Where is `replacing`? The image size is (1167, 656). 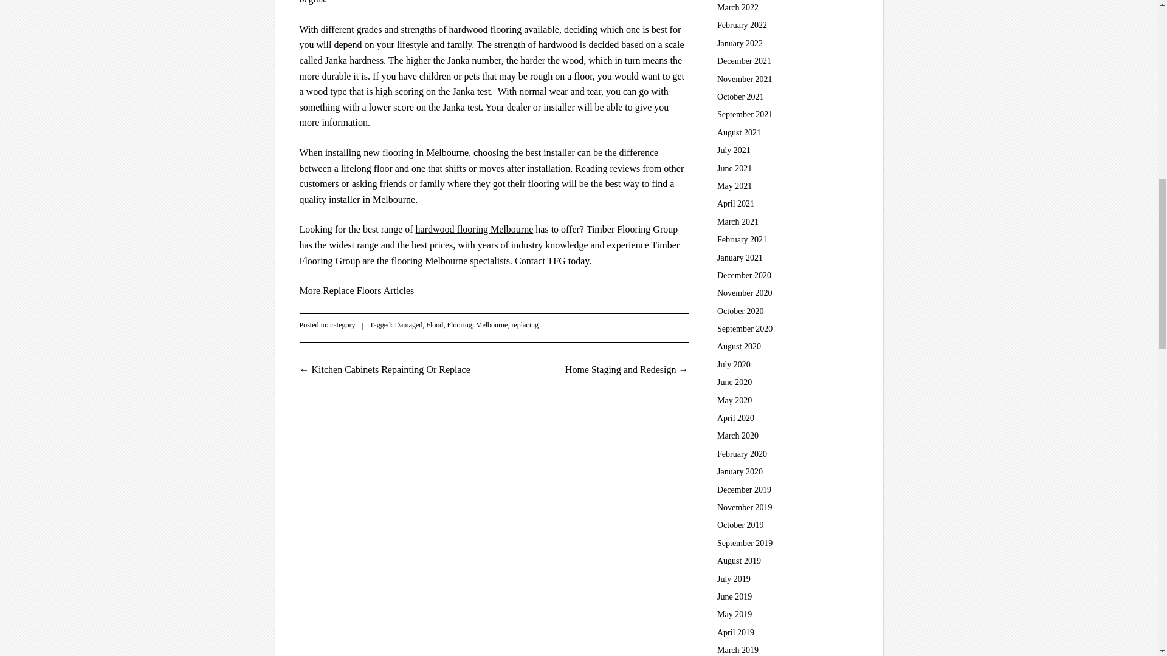
replacing is located at coordinates (524, 325).